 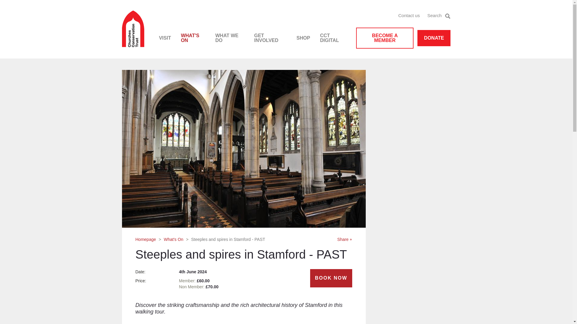 I want to click on CCT DIGITAL, so click(x=334, y=38).